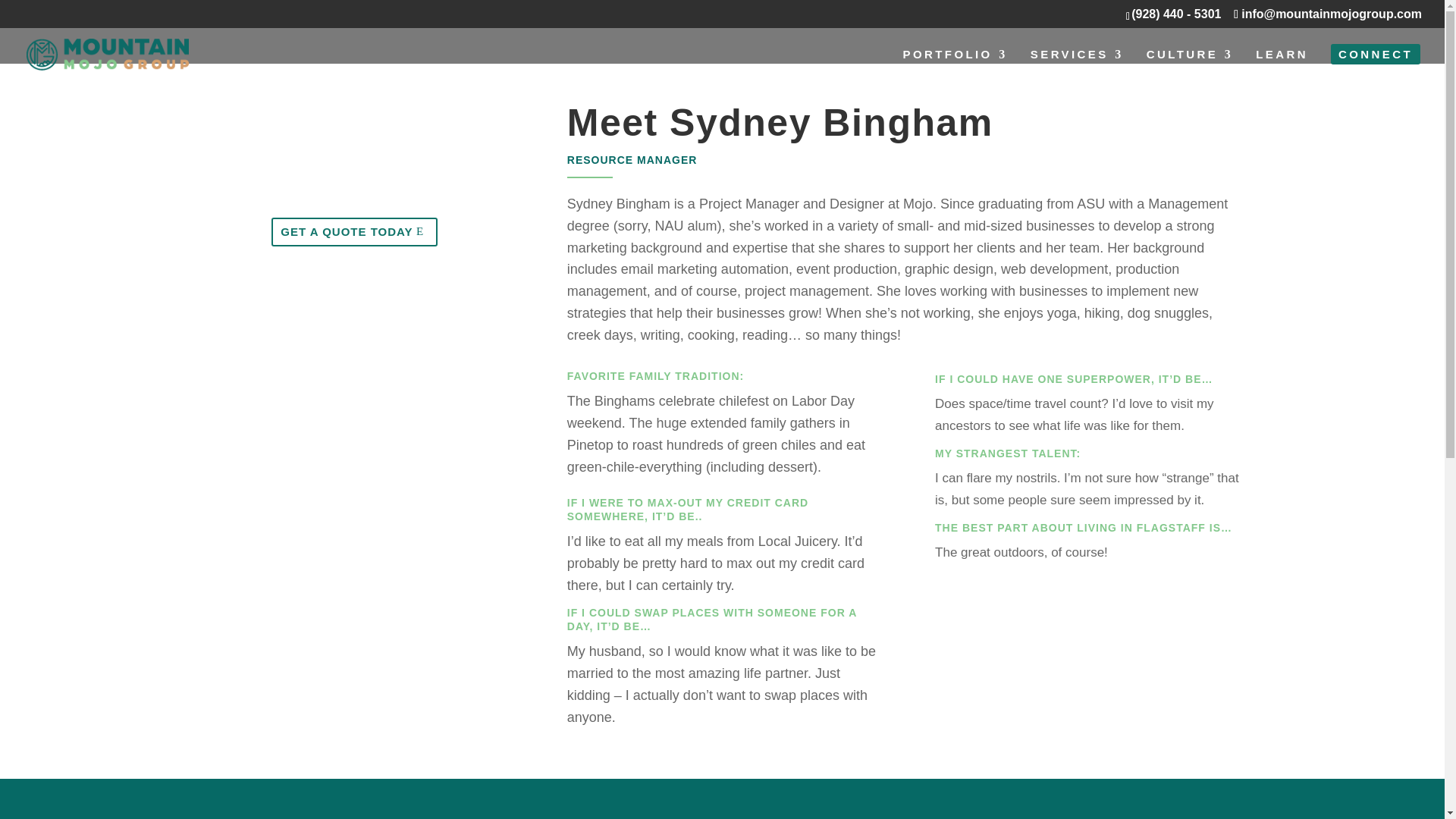 The height and width of the screenshot is (819, 1456). Describe the element at coordinates (1077, 67) in the screenshot. I see `SERVICES` at that location.